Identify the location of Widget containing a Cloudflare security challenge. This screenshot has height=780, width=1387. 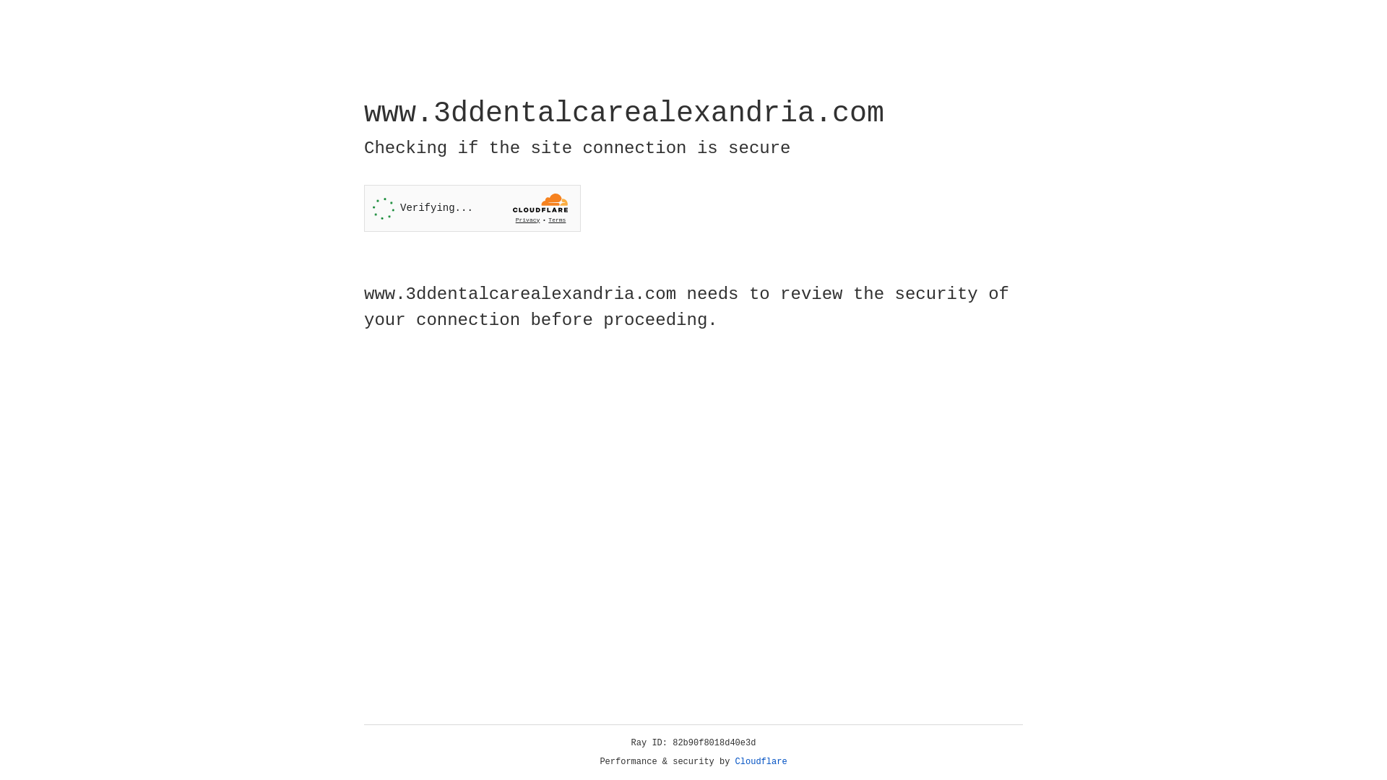
(472, 208).